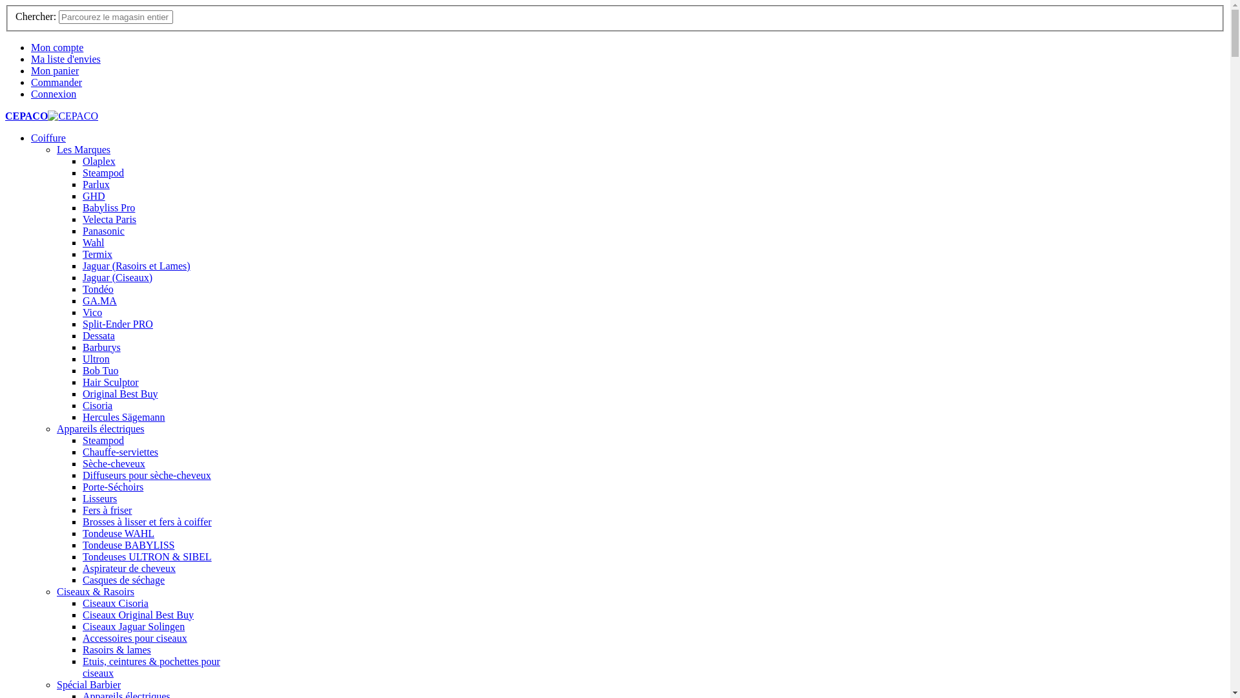  Describe the element at coordinates (96, 359) in the screenshot. I see `Ultron` at that location.